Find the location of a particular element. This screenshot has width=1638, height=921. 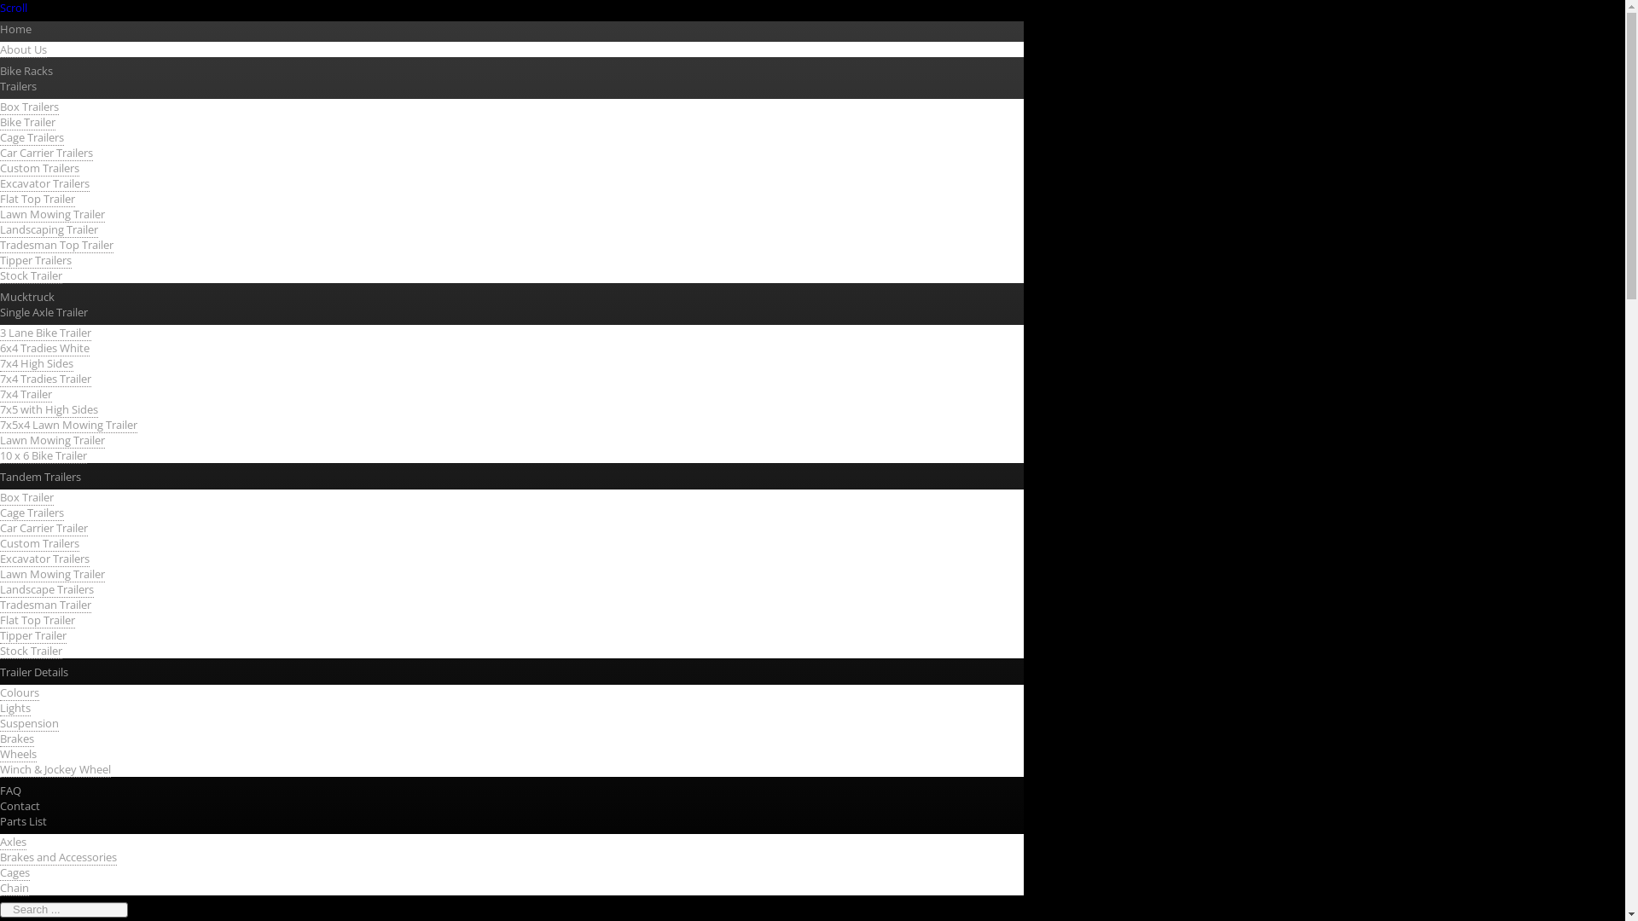

Chain is located at coordinates (15, 889).